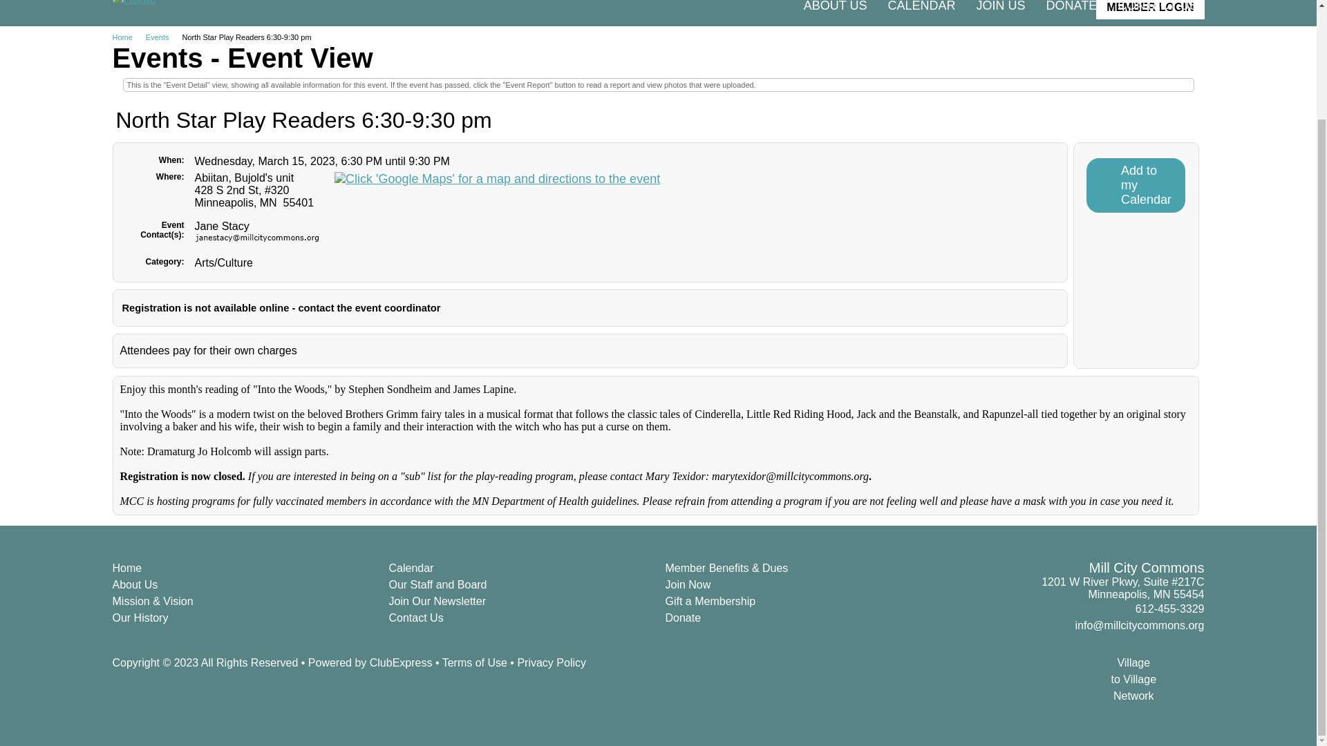 The image size is (1327, 746). Describe the element at coordinates (1149, 10) in the screenshot. I see `MEMBER LOGIN` at that location.